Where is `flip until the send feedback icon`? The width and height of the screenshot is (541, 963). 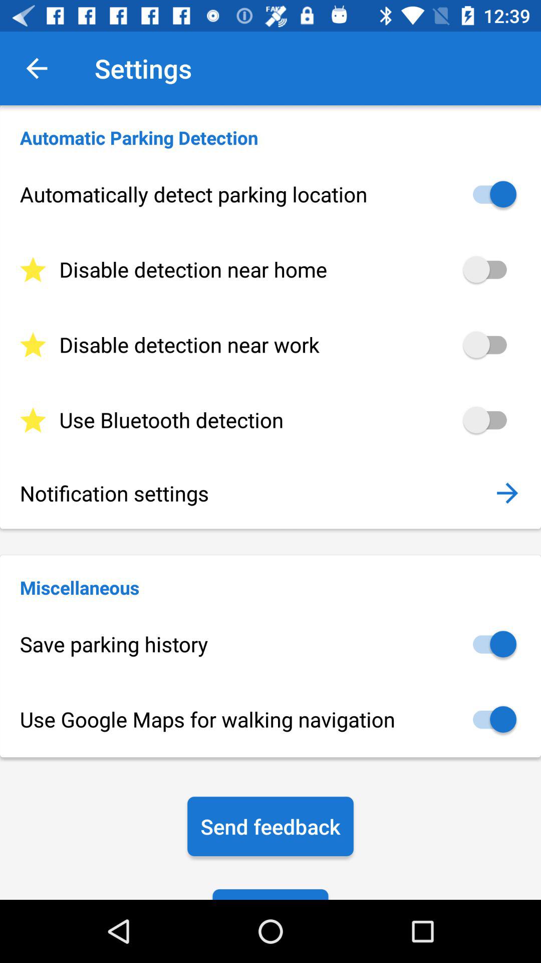 flip until the send feedback icon is located at coordinates (270, 827).